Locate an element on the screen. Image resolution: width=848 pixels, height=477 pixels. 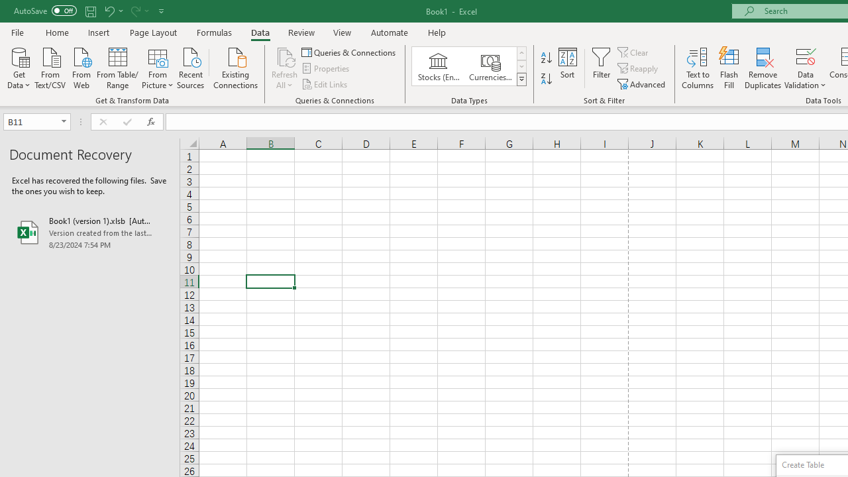
From Text/CSV is located at coordinates (50, 67).